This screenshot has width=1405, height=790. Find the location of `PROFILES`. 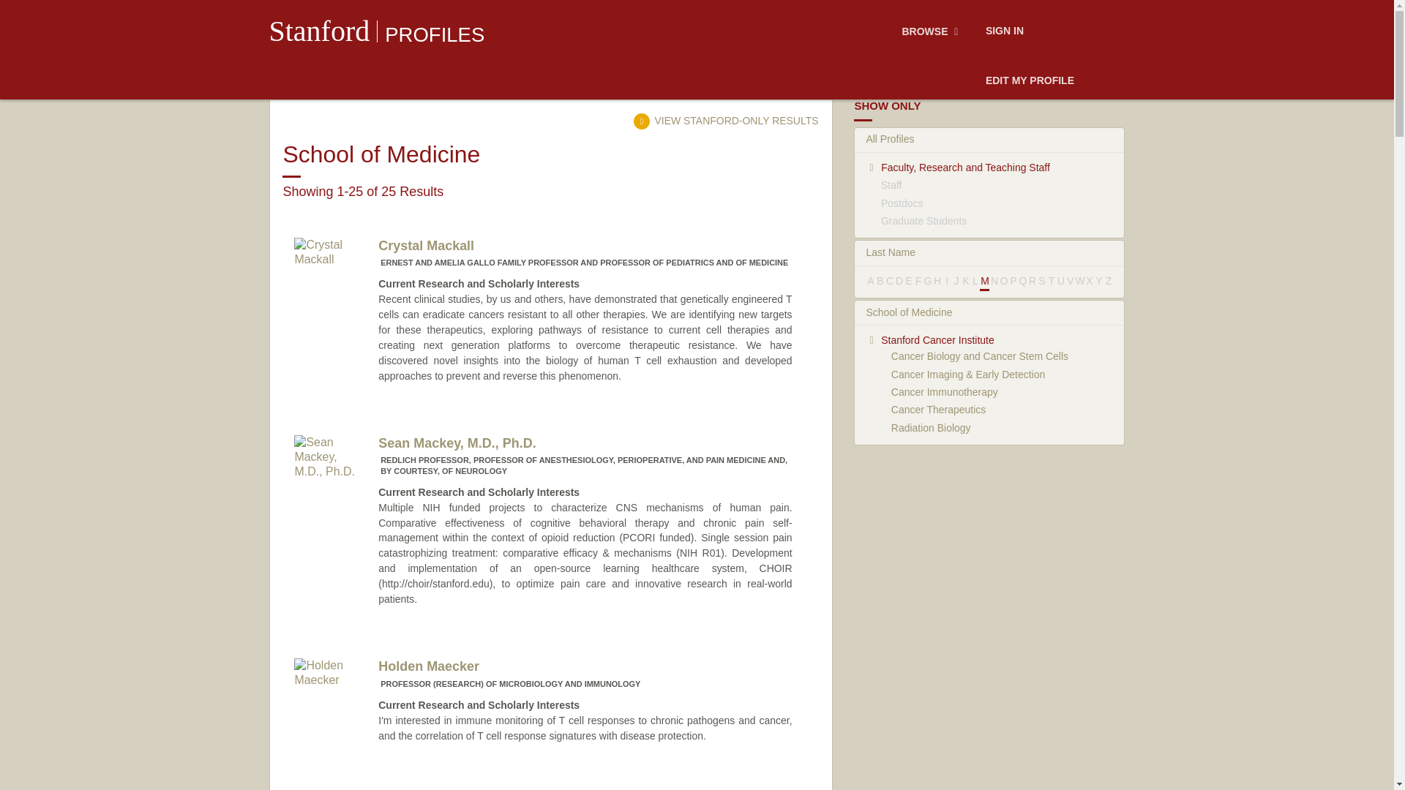

PROFILES is located at coordinates (435, 34).